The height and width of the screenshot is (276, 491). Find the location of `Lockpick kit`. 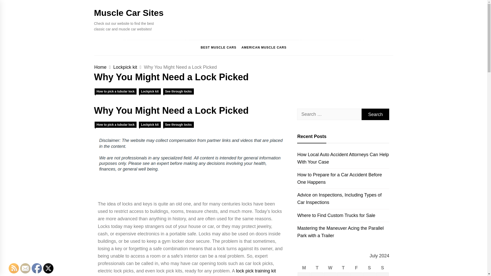

Lockpick kit is located at coordinates (150, 125).